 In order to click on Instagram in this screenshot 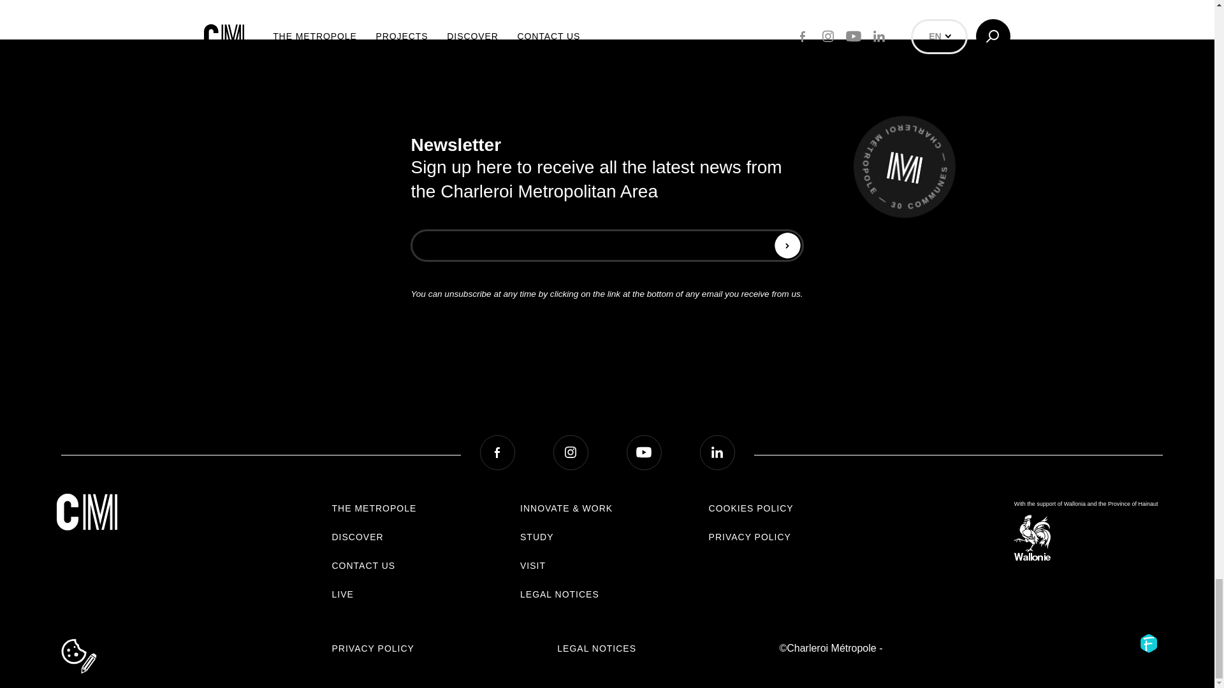, I will do `click(571, 452)`.